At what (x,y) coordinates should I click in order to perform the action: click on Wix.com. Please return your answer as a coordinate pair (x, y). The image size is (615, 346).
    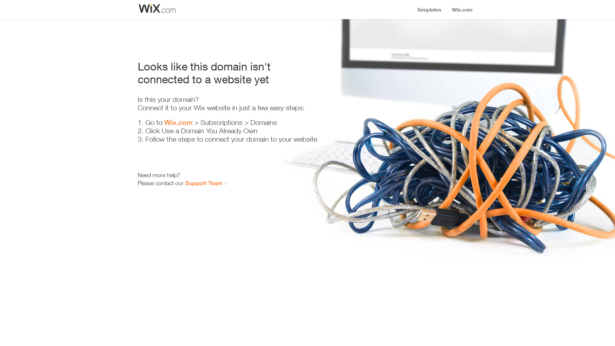
    Looking at the image, I should click on (178, 122).